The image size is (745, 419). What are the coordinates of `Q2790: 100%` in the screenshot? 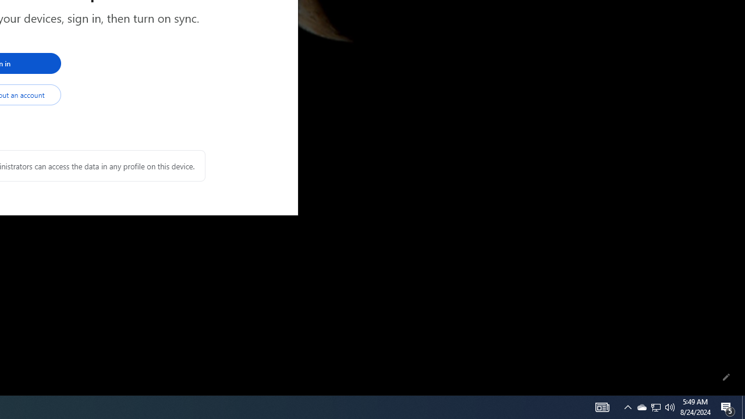 It's located at (655, 407).